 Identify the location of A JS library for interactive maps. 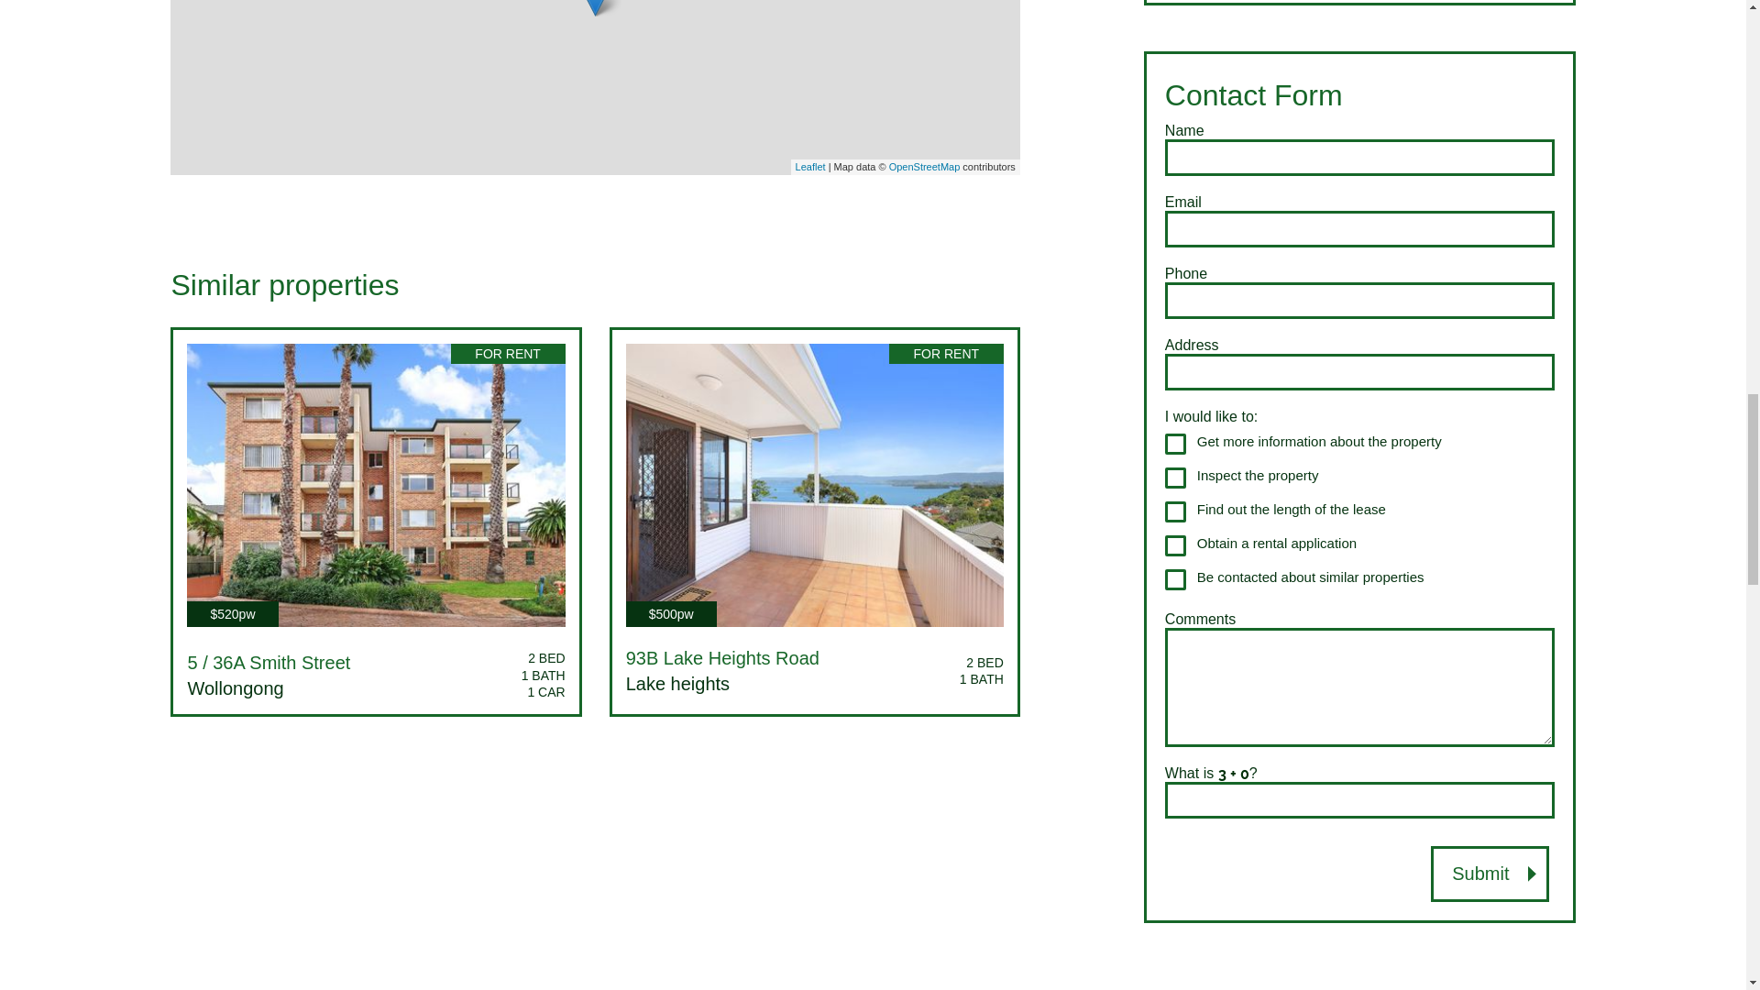
(810, 167).